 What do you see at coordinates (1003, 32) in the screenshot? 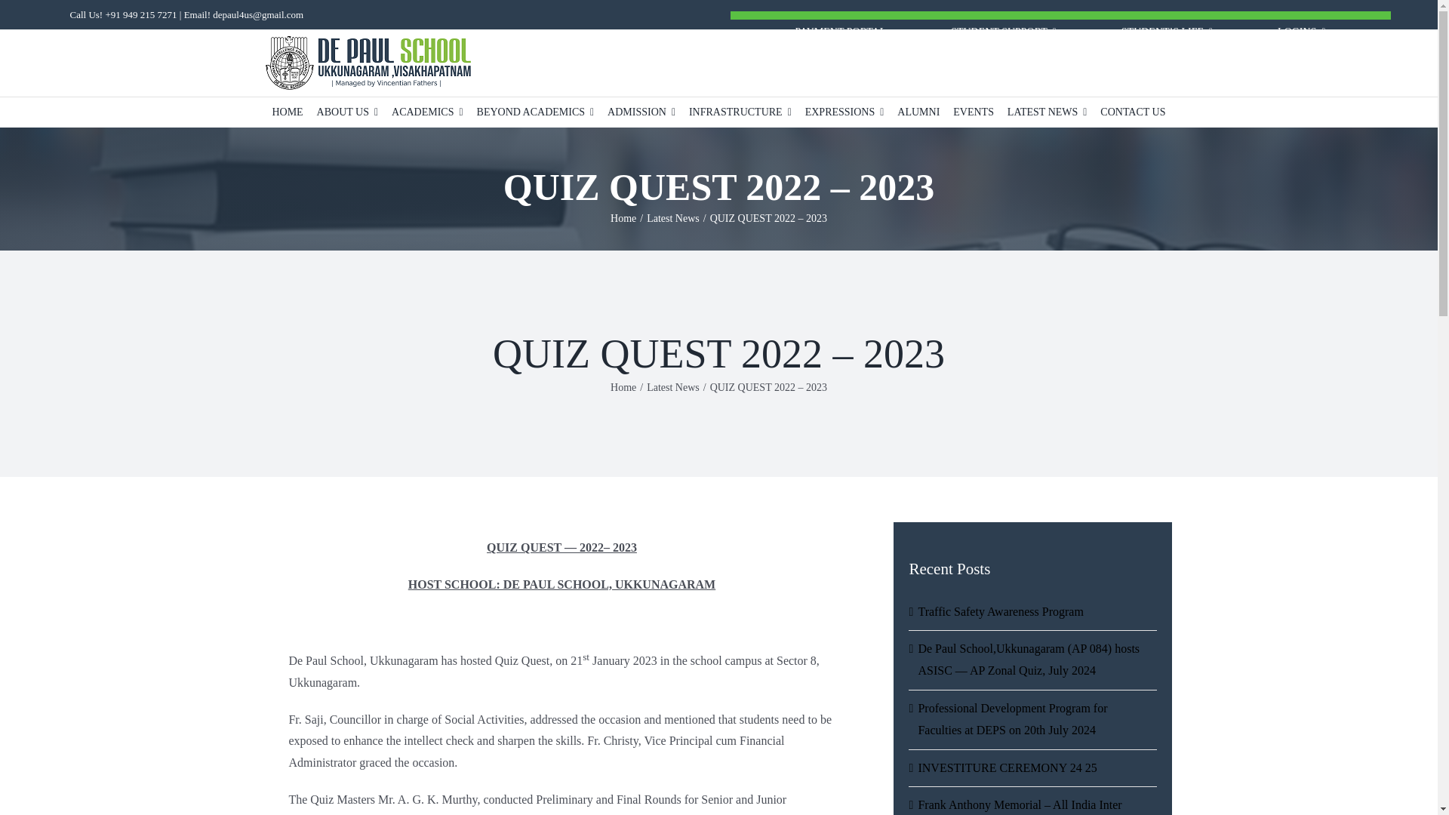
I see `STUDENT SUPPORT` at bounding box center [1003, 32].